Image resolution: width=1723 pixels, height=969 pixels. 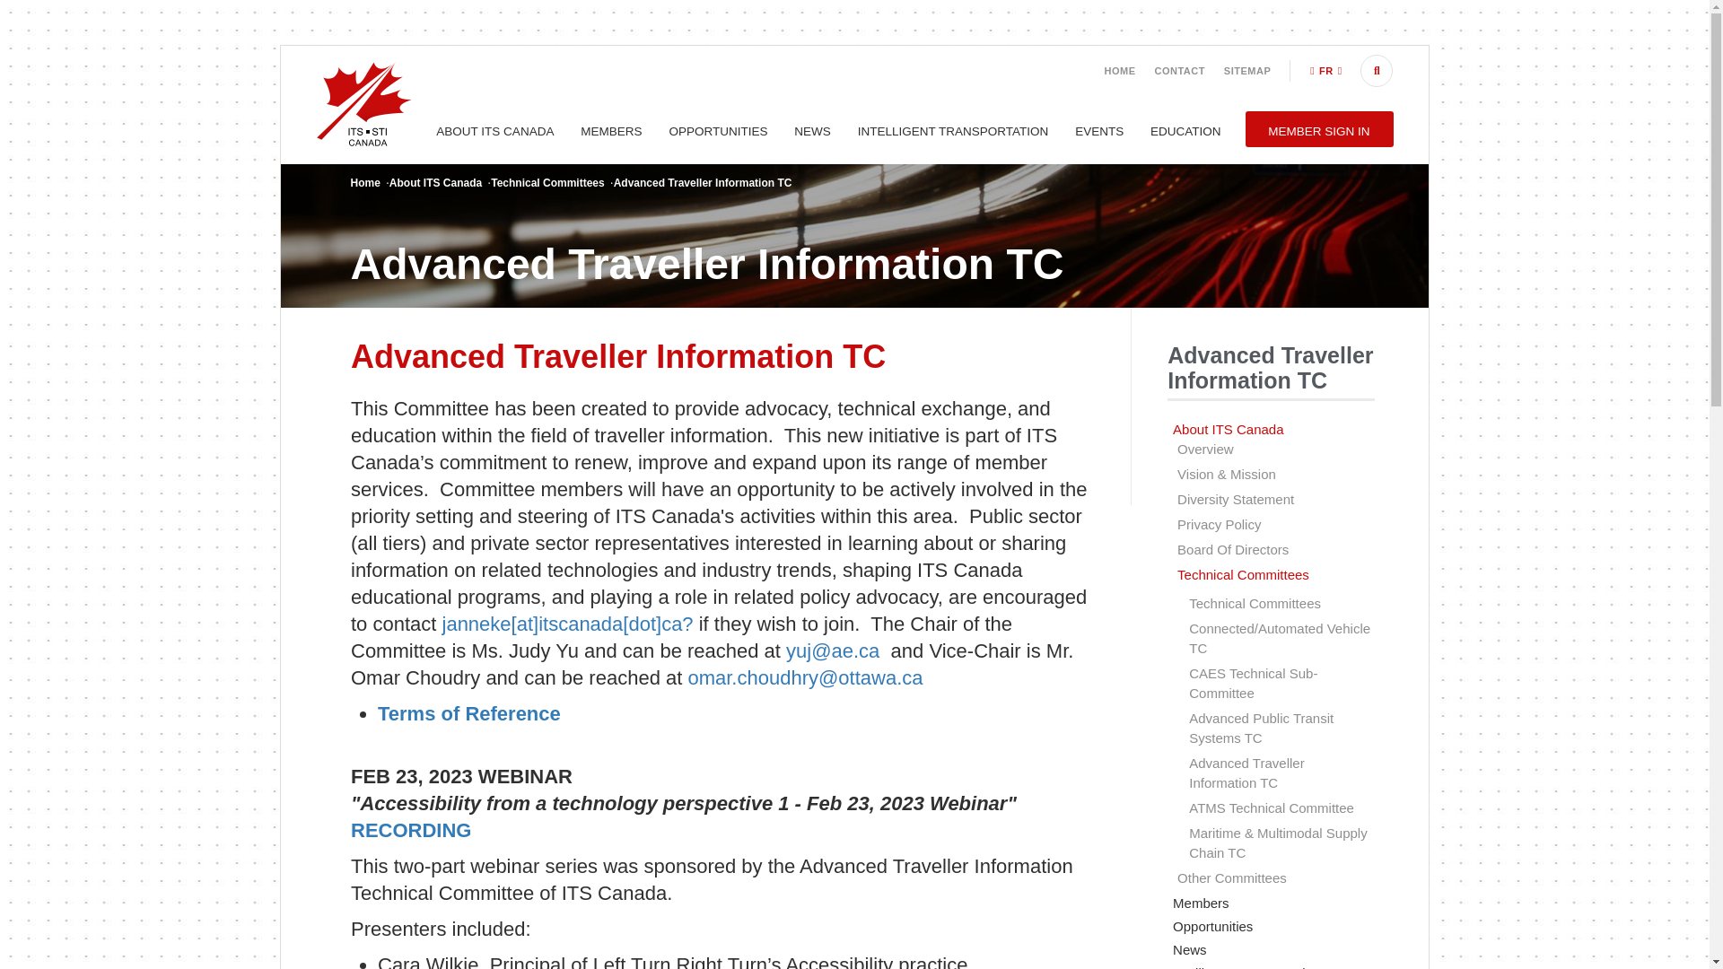 I want to click on OPPORTUNITIES, so click(x=718, y=131).